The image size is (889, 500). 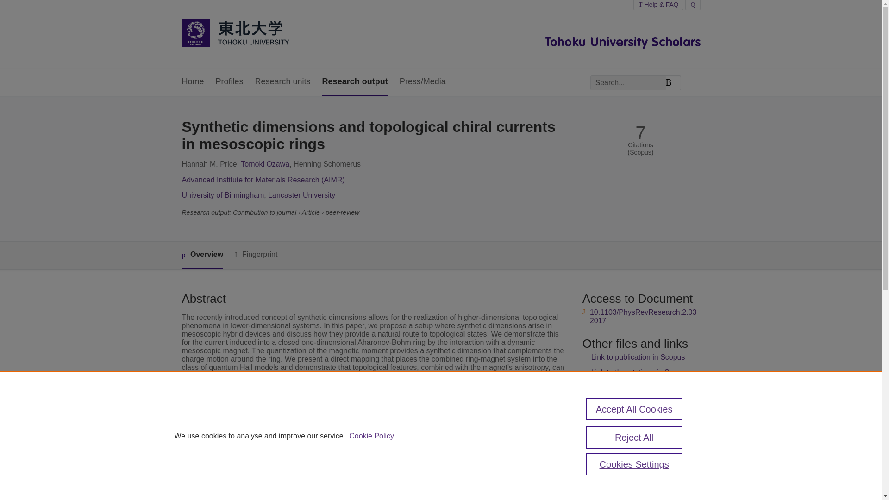 I want to click on Fingerprint, so click(x=256, y=255).